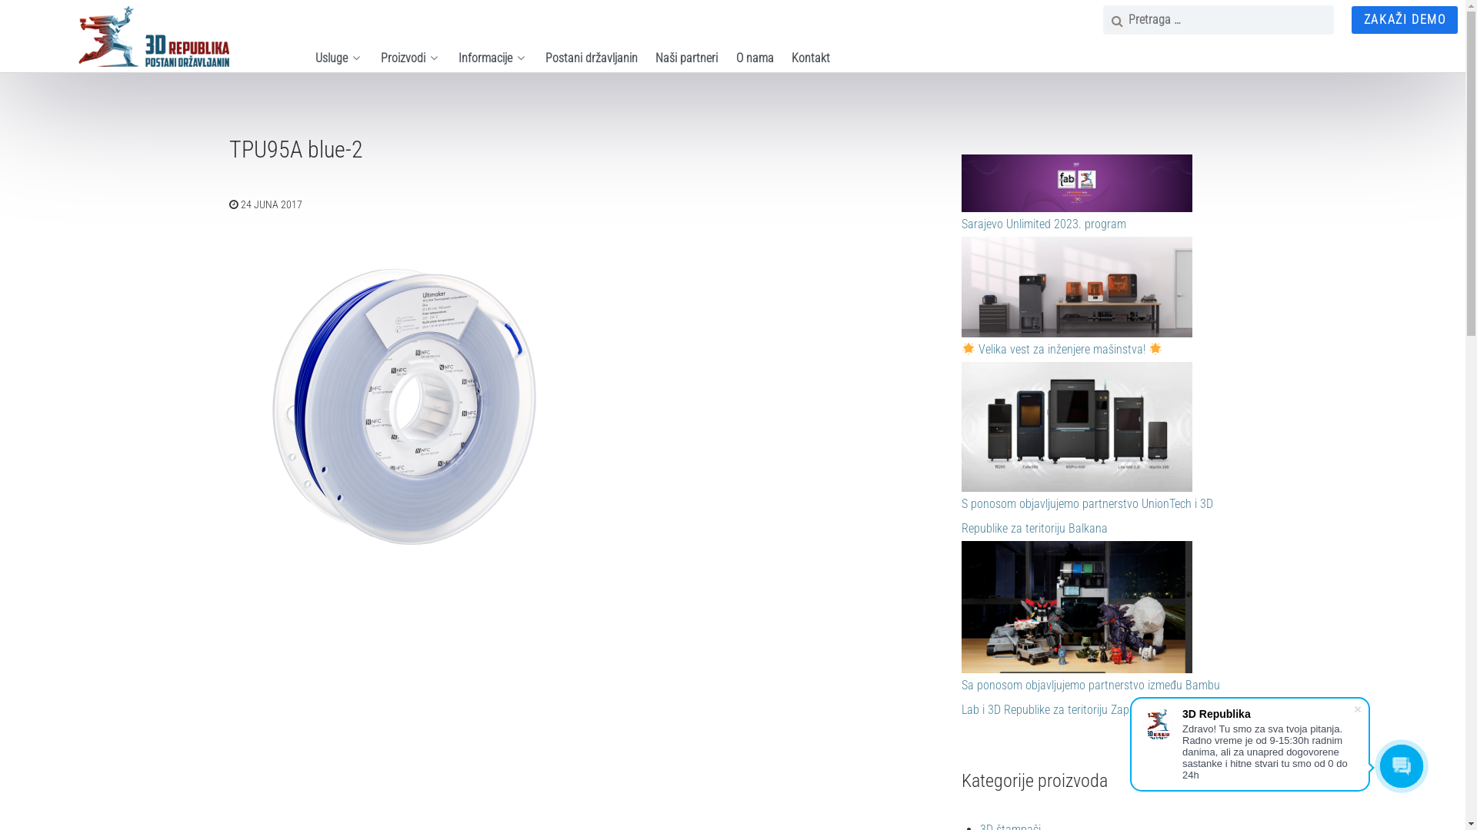  I want to click on Sarajevo Unlimited 2023. program, so click(1044, 224).